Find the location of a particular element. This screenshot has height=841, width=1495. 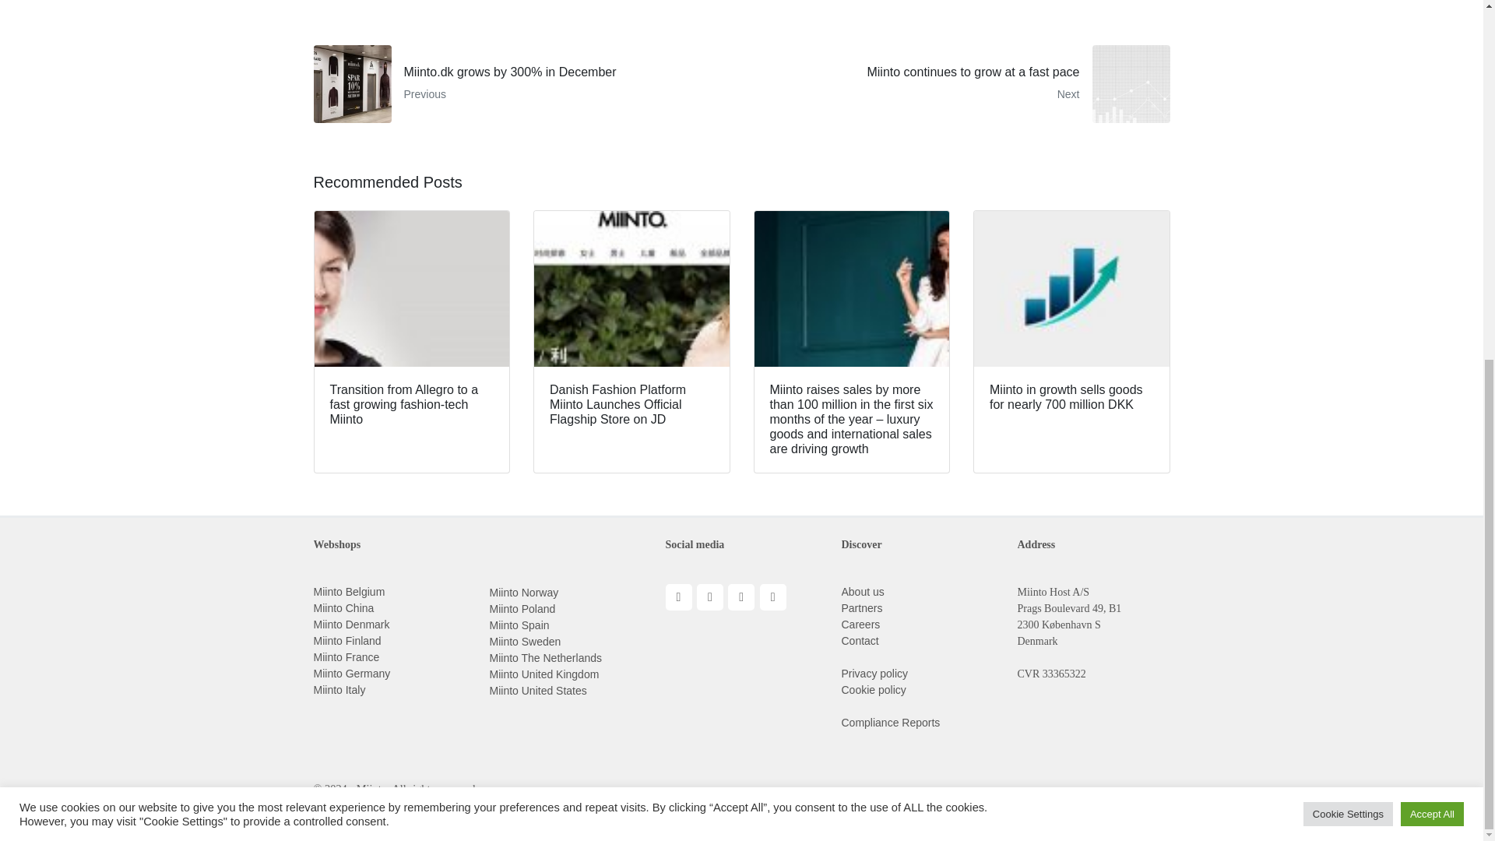

Miinto Sweden is located at coordinates (961, 84).